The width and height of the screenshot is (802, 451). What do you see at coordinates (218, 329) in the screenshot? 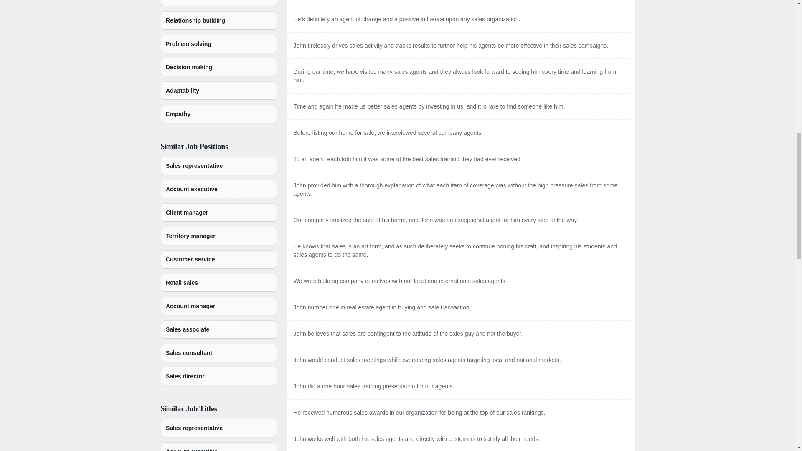
I see `Sales associate` at bounding box center [218, 329].